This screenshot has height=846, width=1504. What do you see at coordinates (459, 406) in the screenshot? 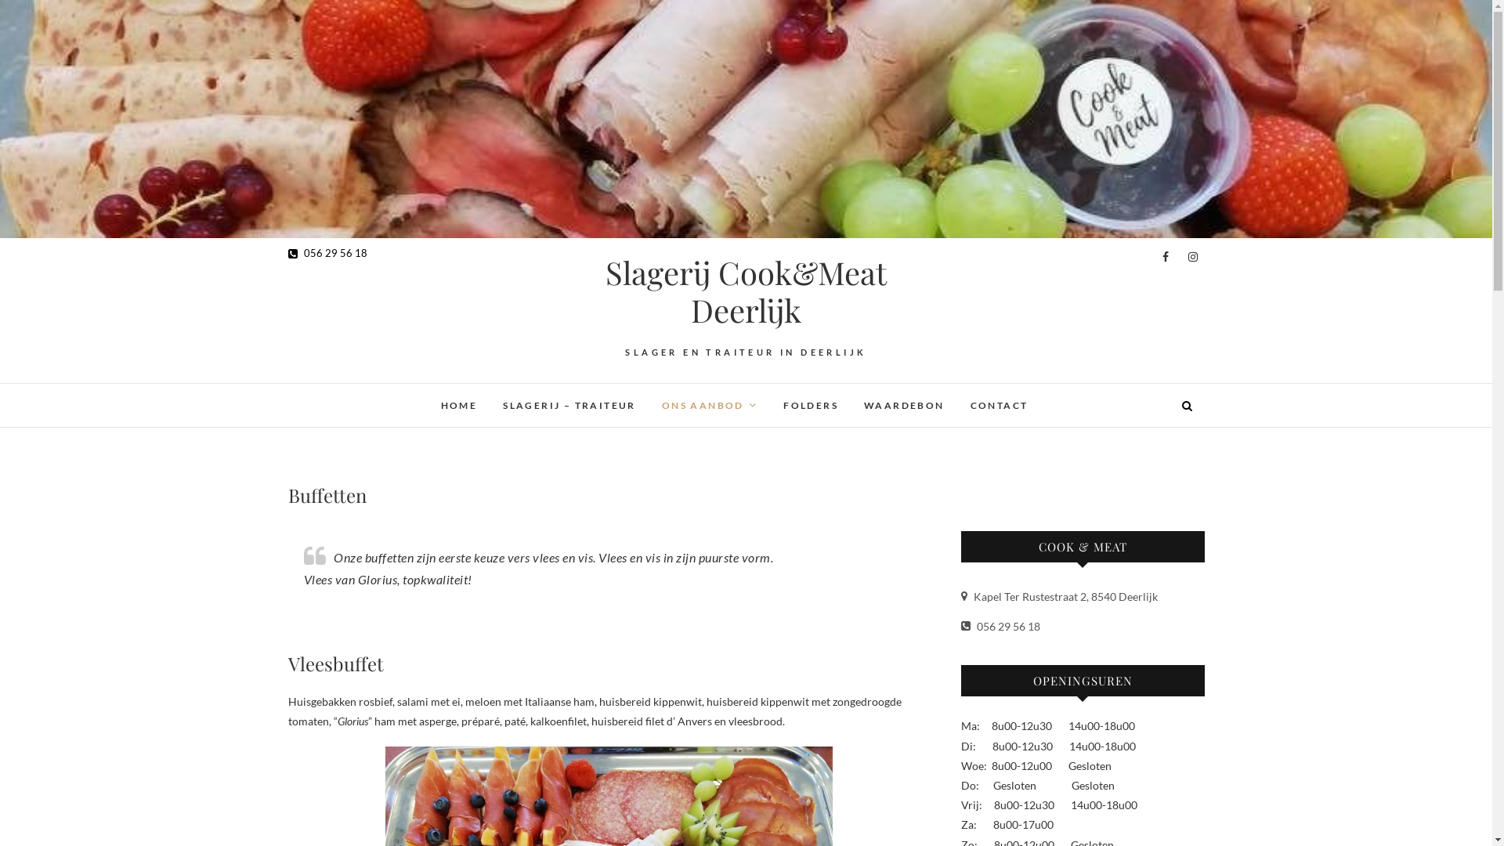
I see `HOME` at bounding box center [459, 406].